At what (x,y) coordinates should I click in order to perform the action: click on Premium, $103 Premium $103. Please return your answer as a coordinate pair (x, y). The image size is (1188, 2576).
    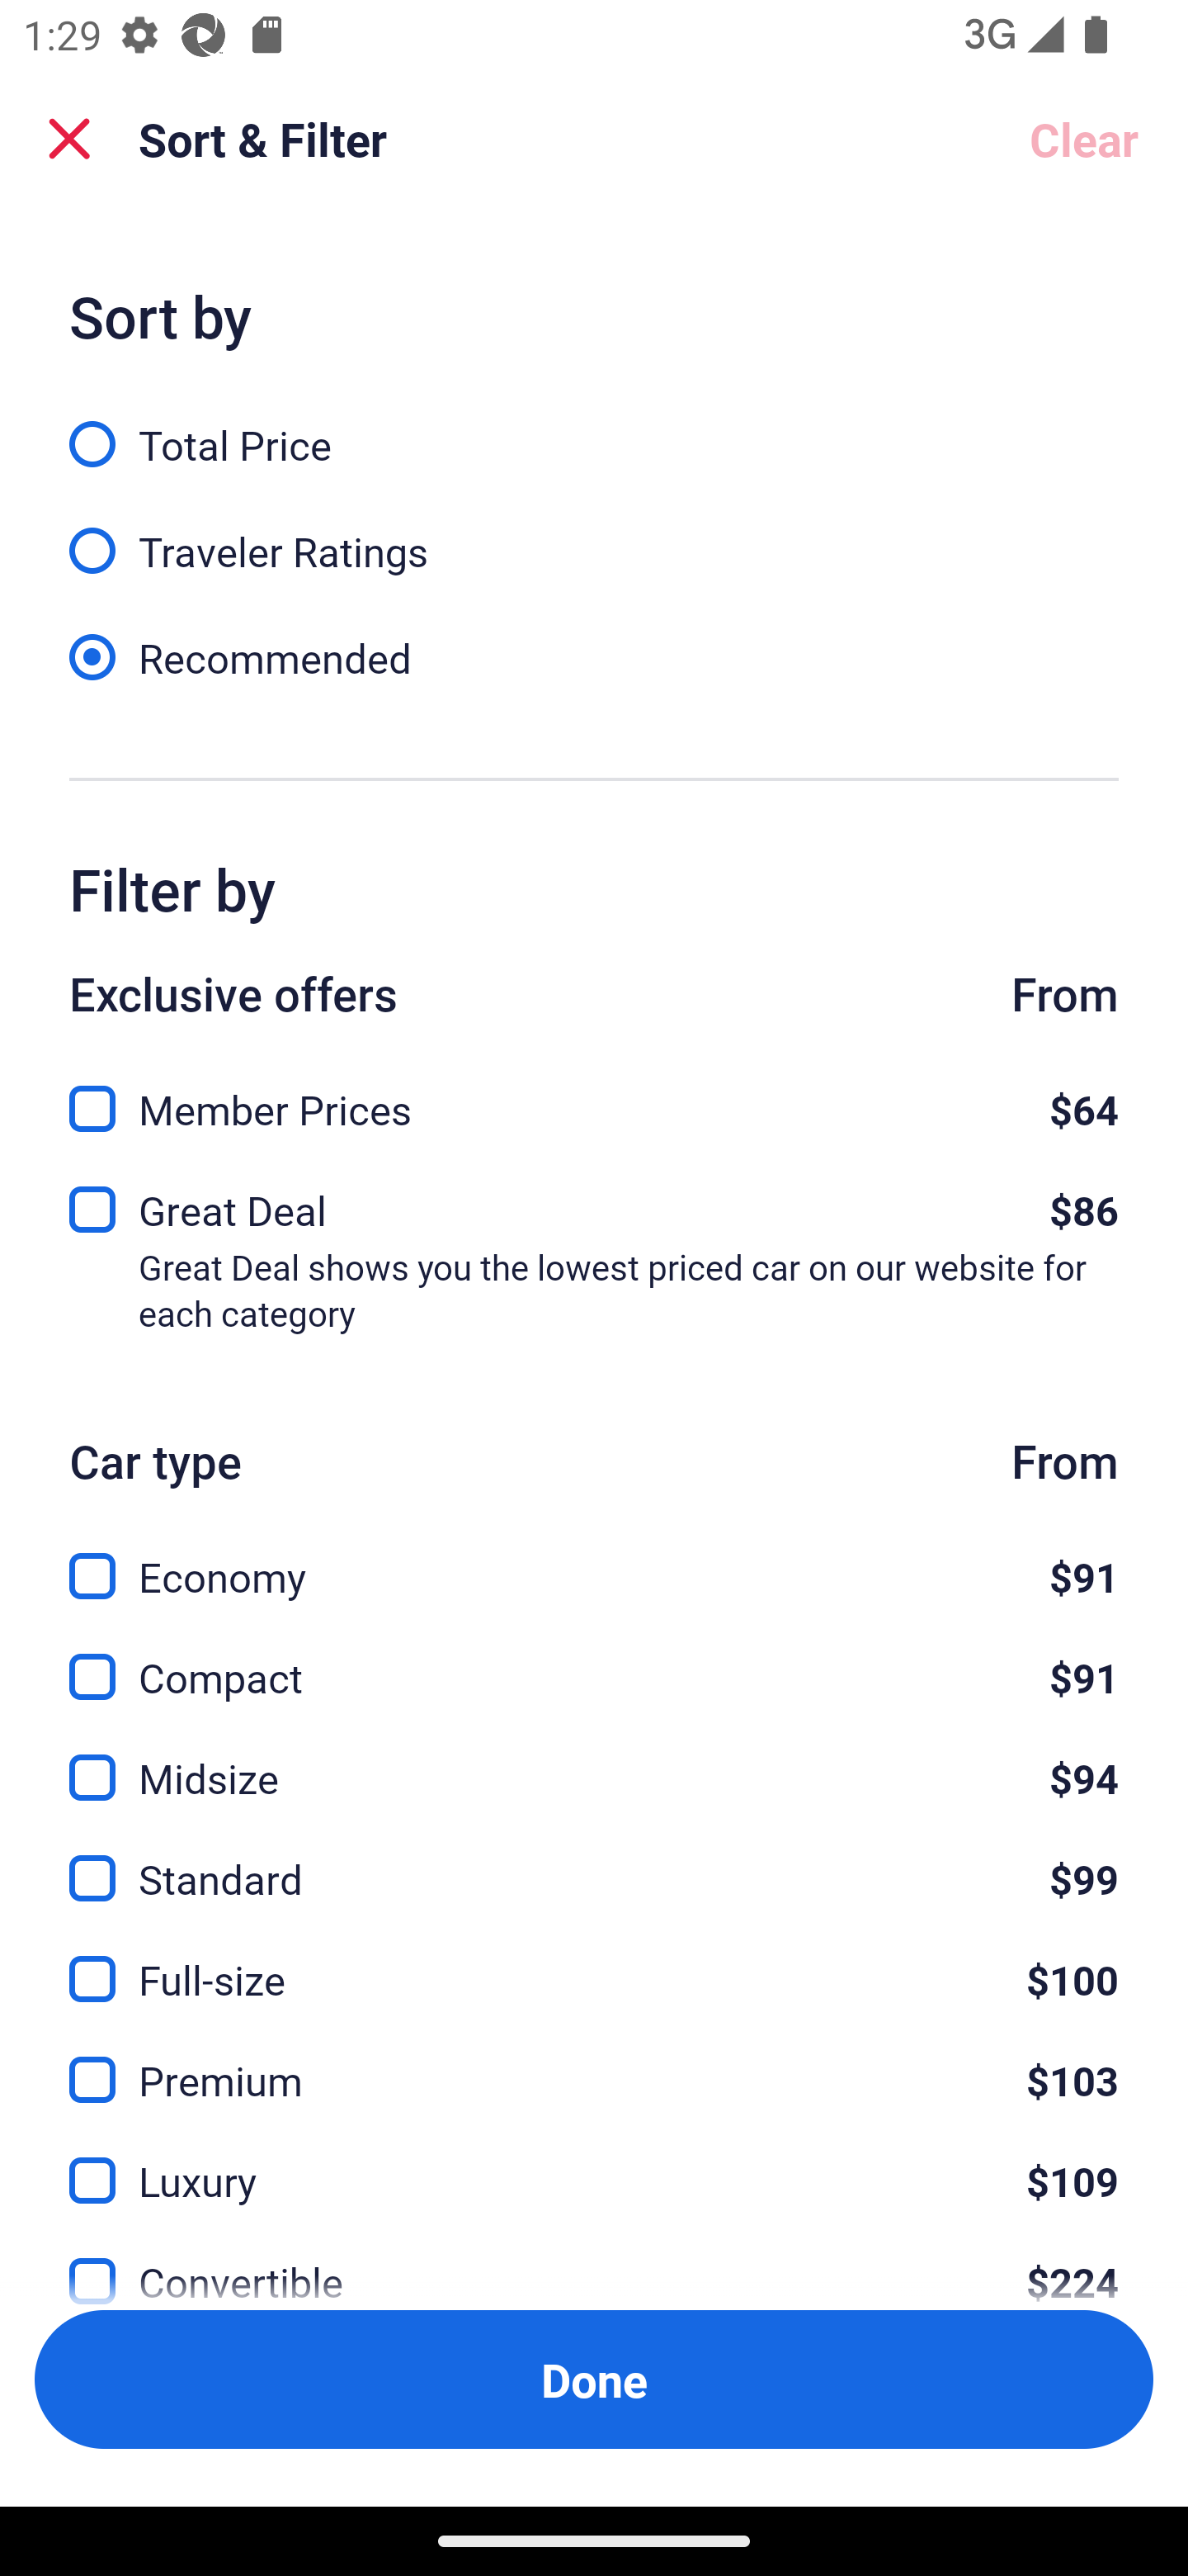
    Looking at the image, I should click on (594, 2062).